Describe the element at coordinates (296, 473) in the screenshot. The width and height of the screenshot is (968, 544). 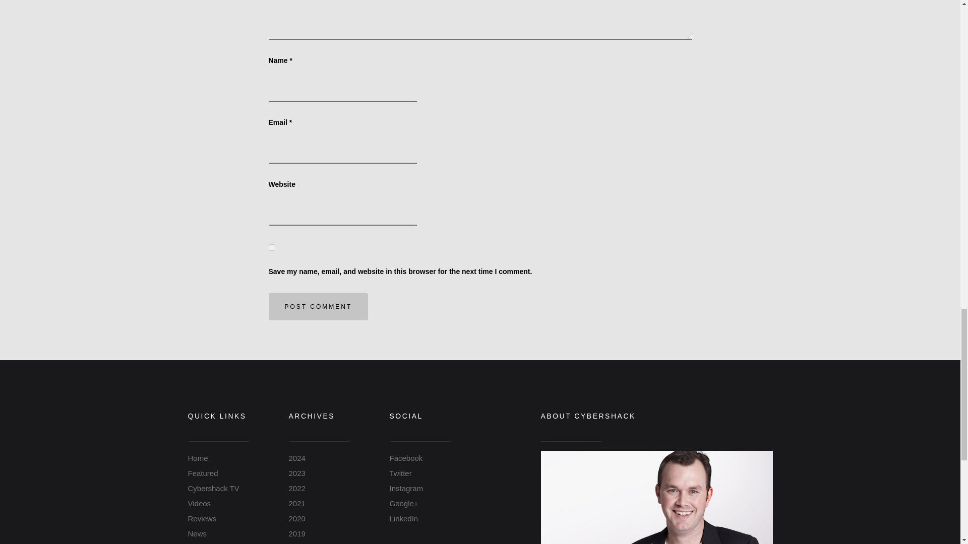
I see `2023` at that location.